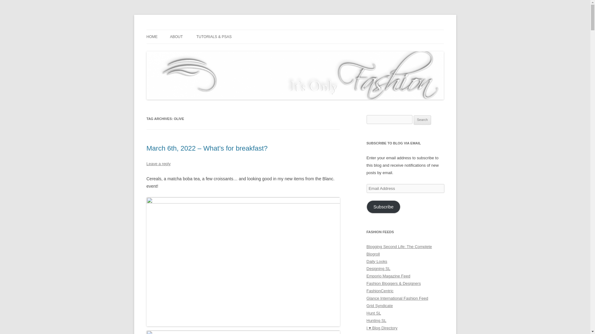 The height and width of the screenshot is (334, 595). Describe the element at coordinates (177, 30) in the screenshot. I see `Its Only Fashion` at that location.